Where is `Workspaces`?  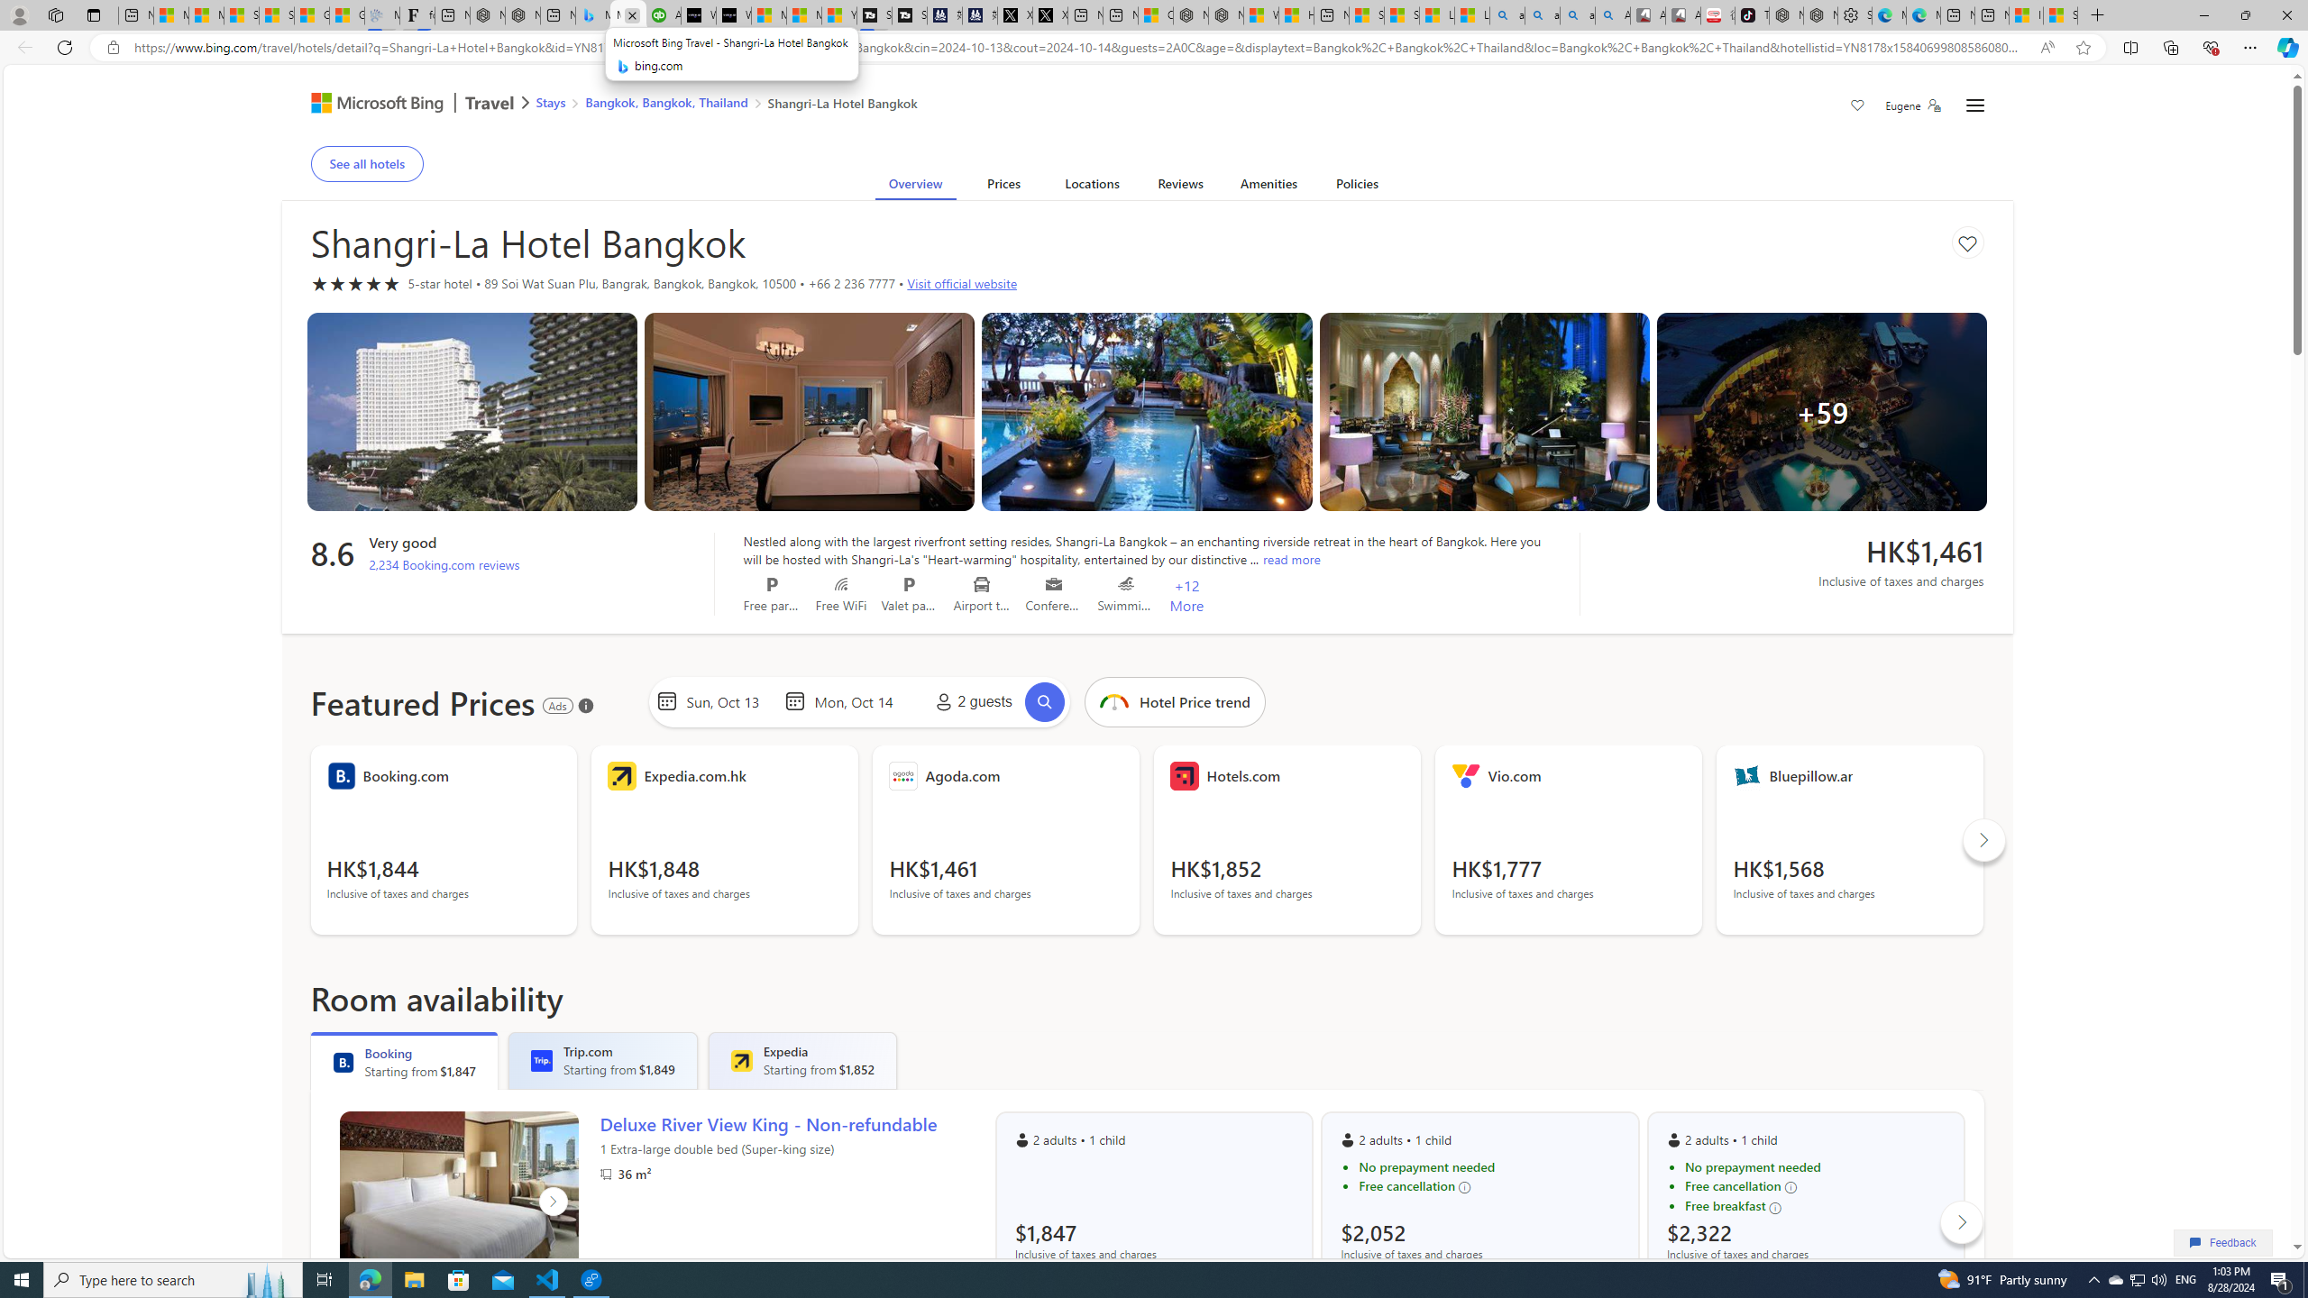
Workspaces is located at coordinates (55, 14).